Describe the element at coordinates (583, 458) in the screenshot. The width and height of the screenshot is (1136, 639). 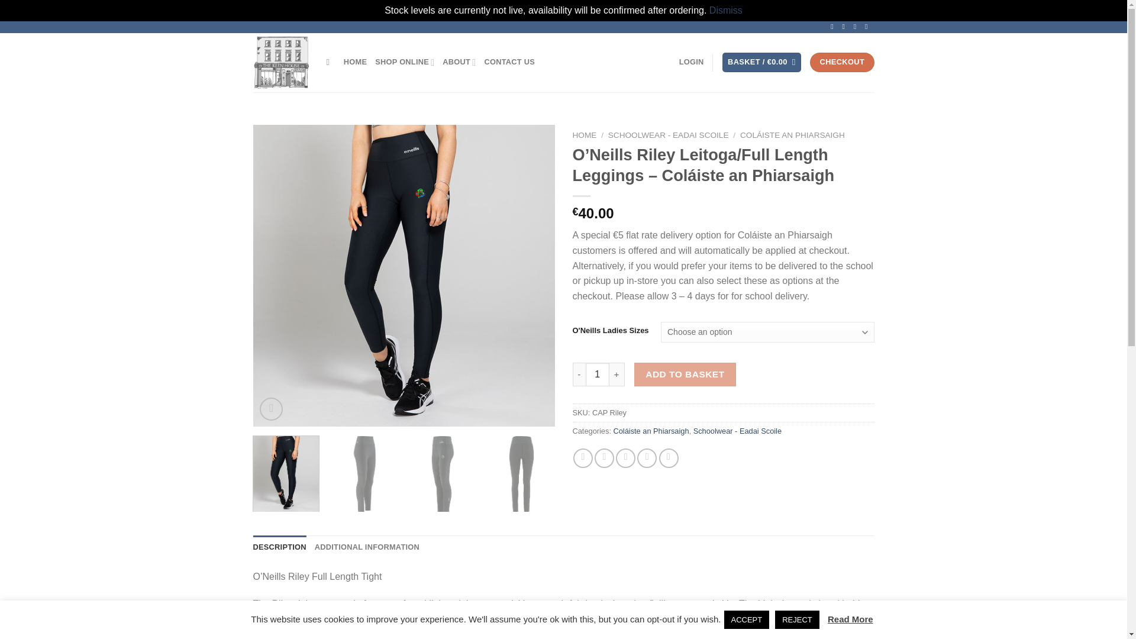
I see `Share on Facebook` at that location.